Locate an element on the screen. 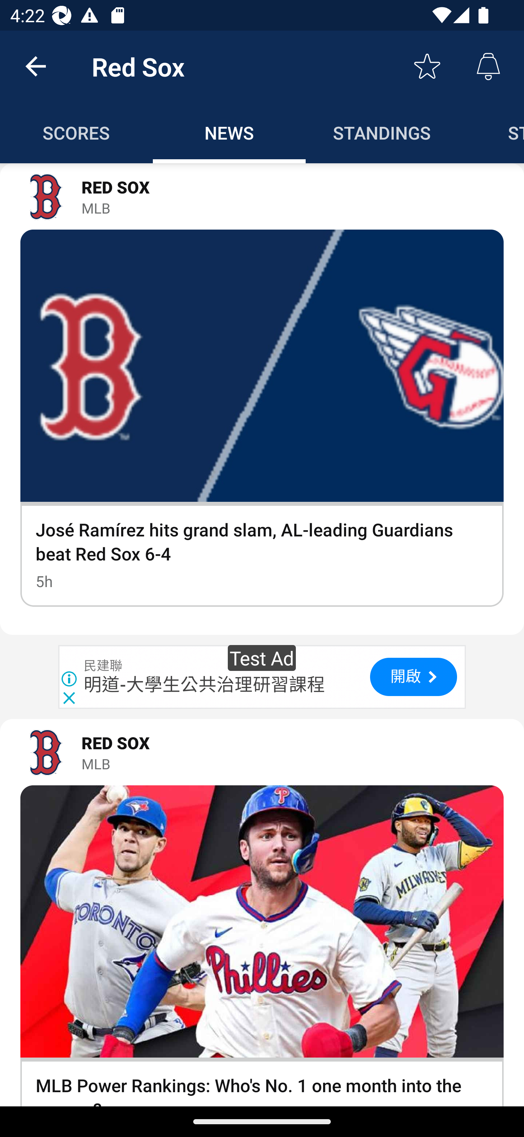  RED SOX MLB is located at coordinates (262, 197).